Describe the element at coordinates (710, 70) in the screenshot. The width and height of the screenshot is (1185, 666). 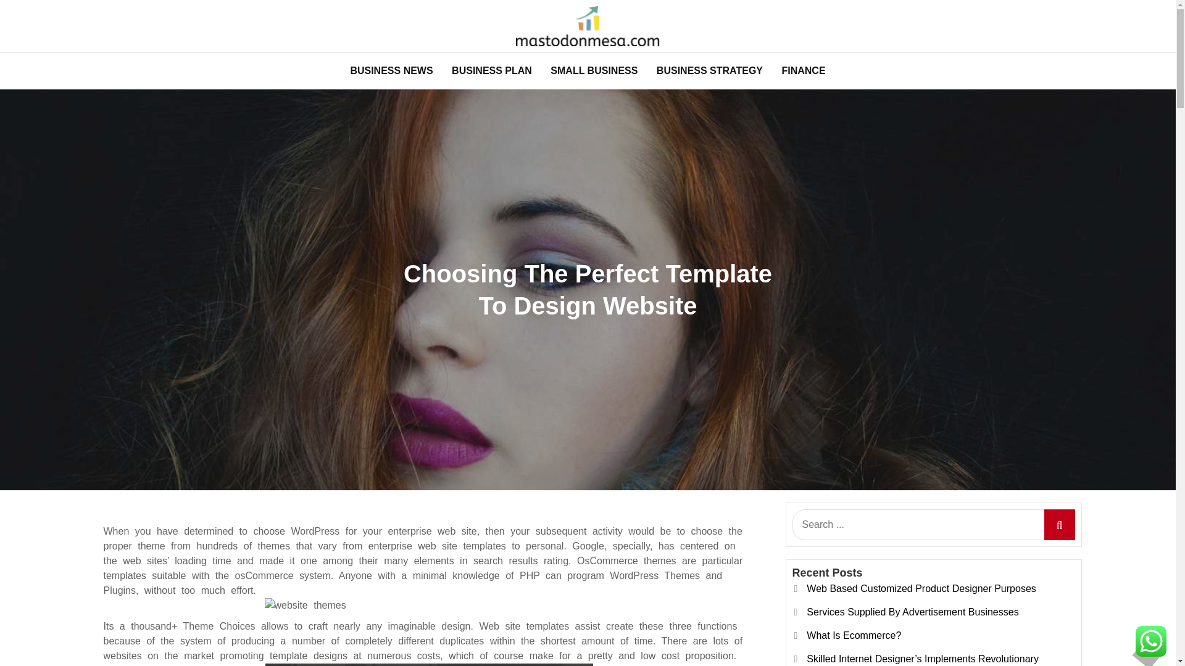
I see `BUSINESS STRATEGY` at that location.